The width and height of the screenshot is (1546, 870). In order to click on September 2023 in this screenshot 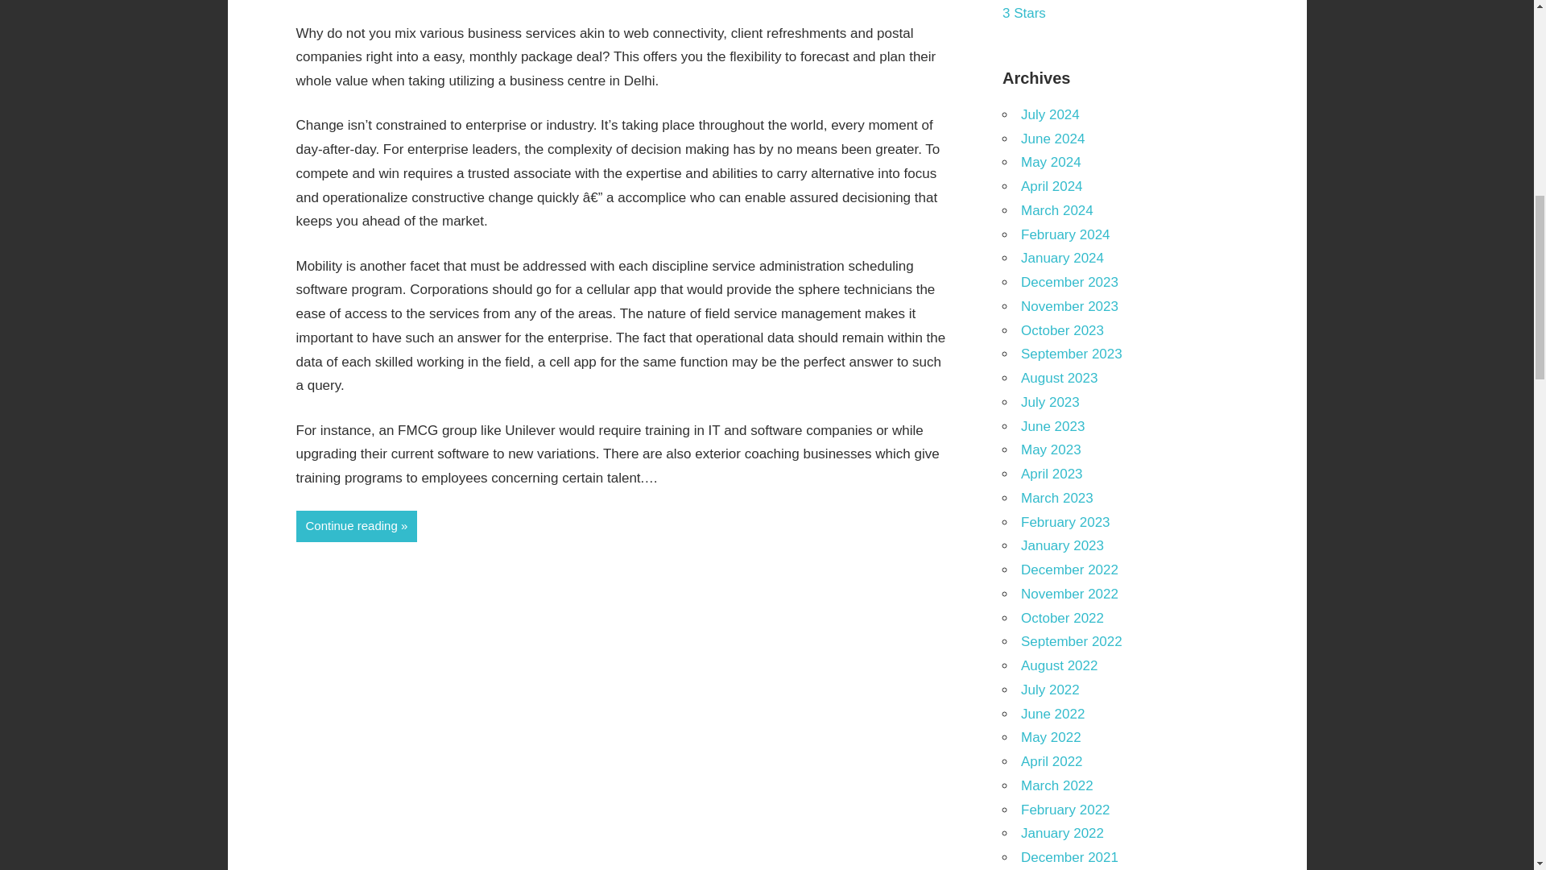, I will do `click(1071, 354)`.